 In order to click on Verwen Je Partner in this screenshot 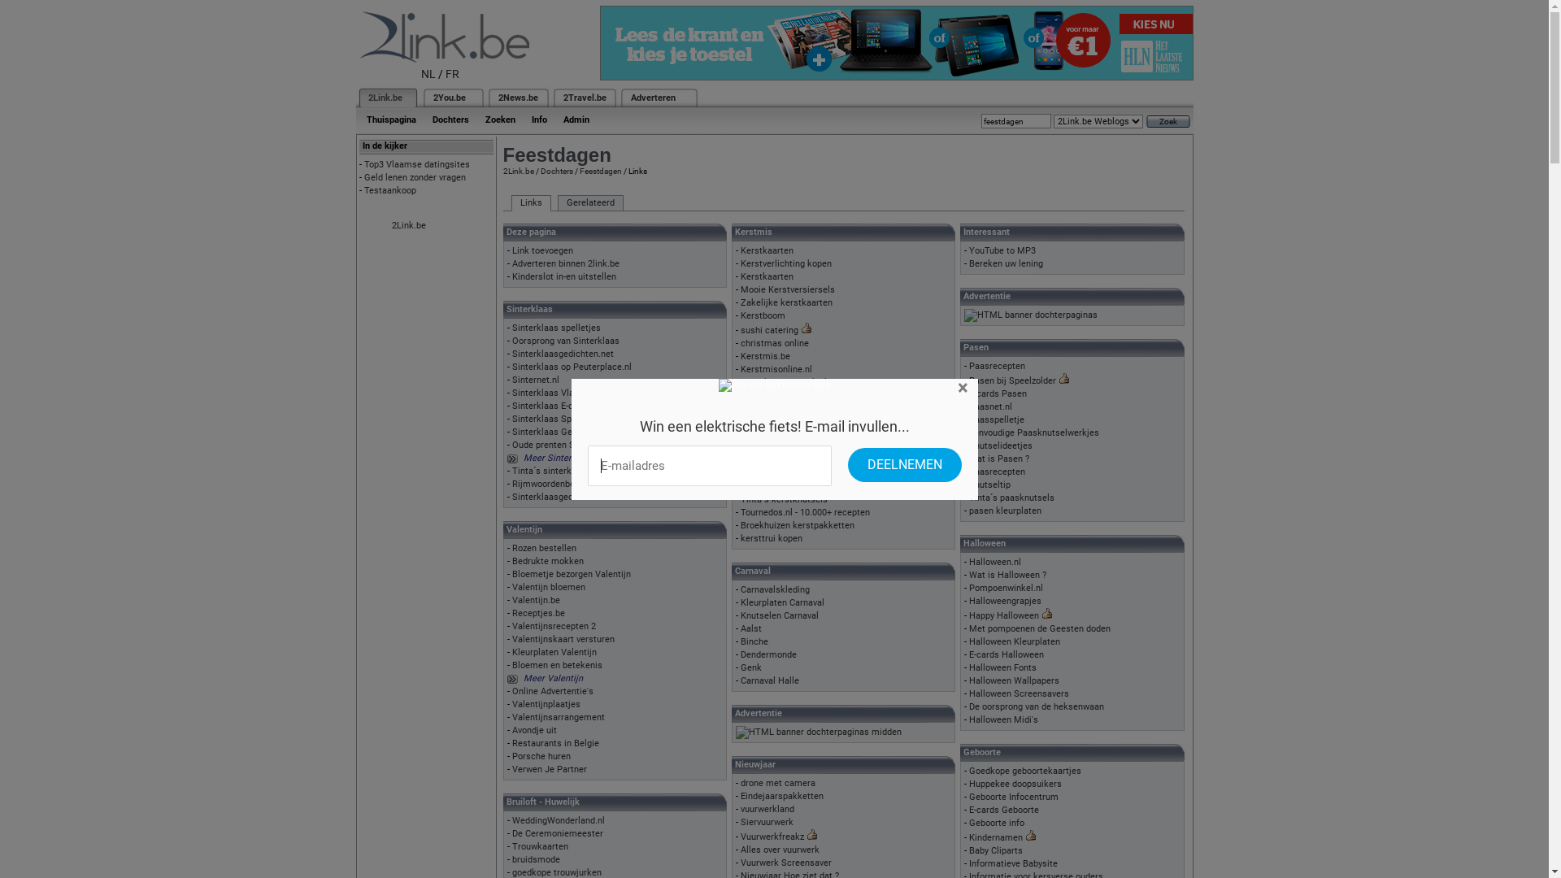, I will do `click(550, 769)`.